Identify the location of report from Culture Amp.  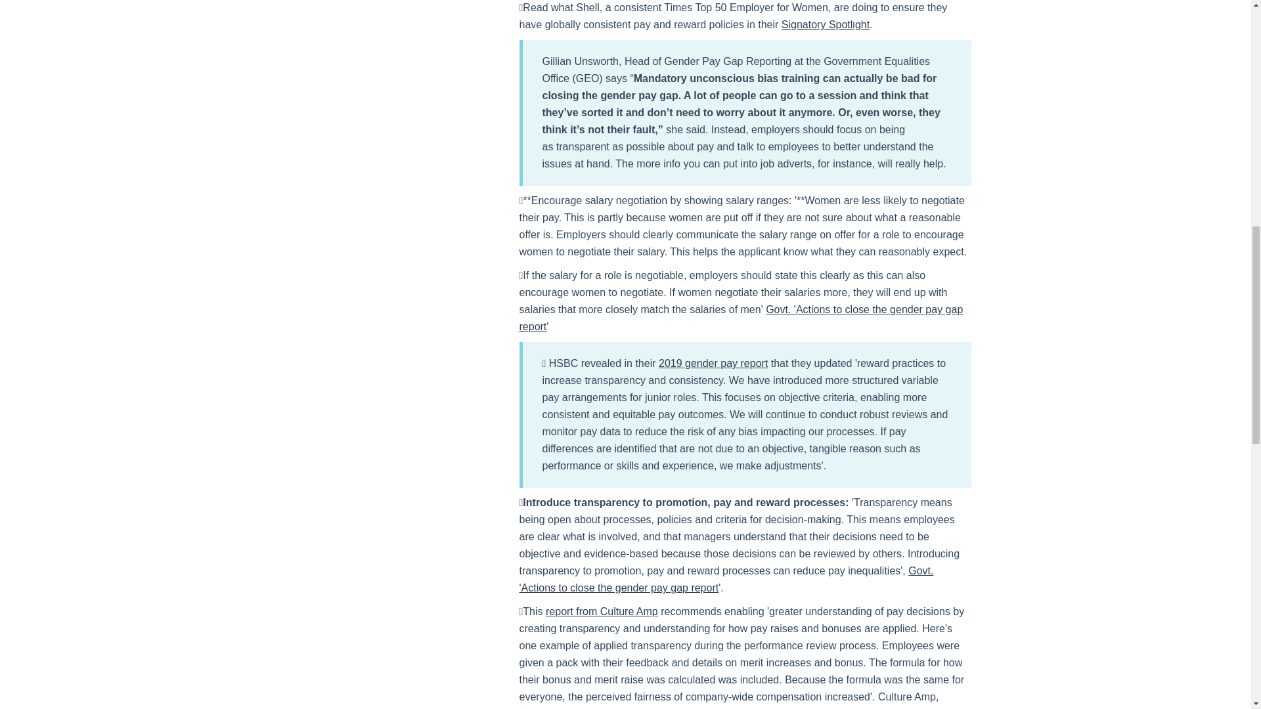
(602, 611).